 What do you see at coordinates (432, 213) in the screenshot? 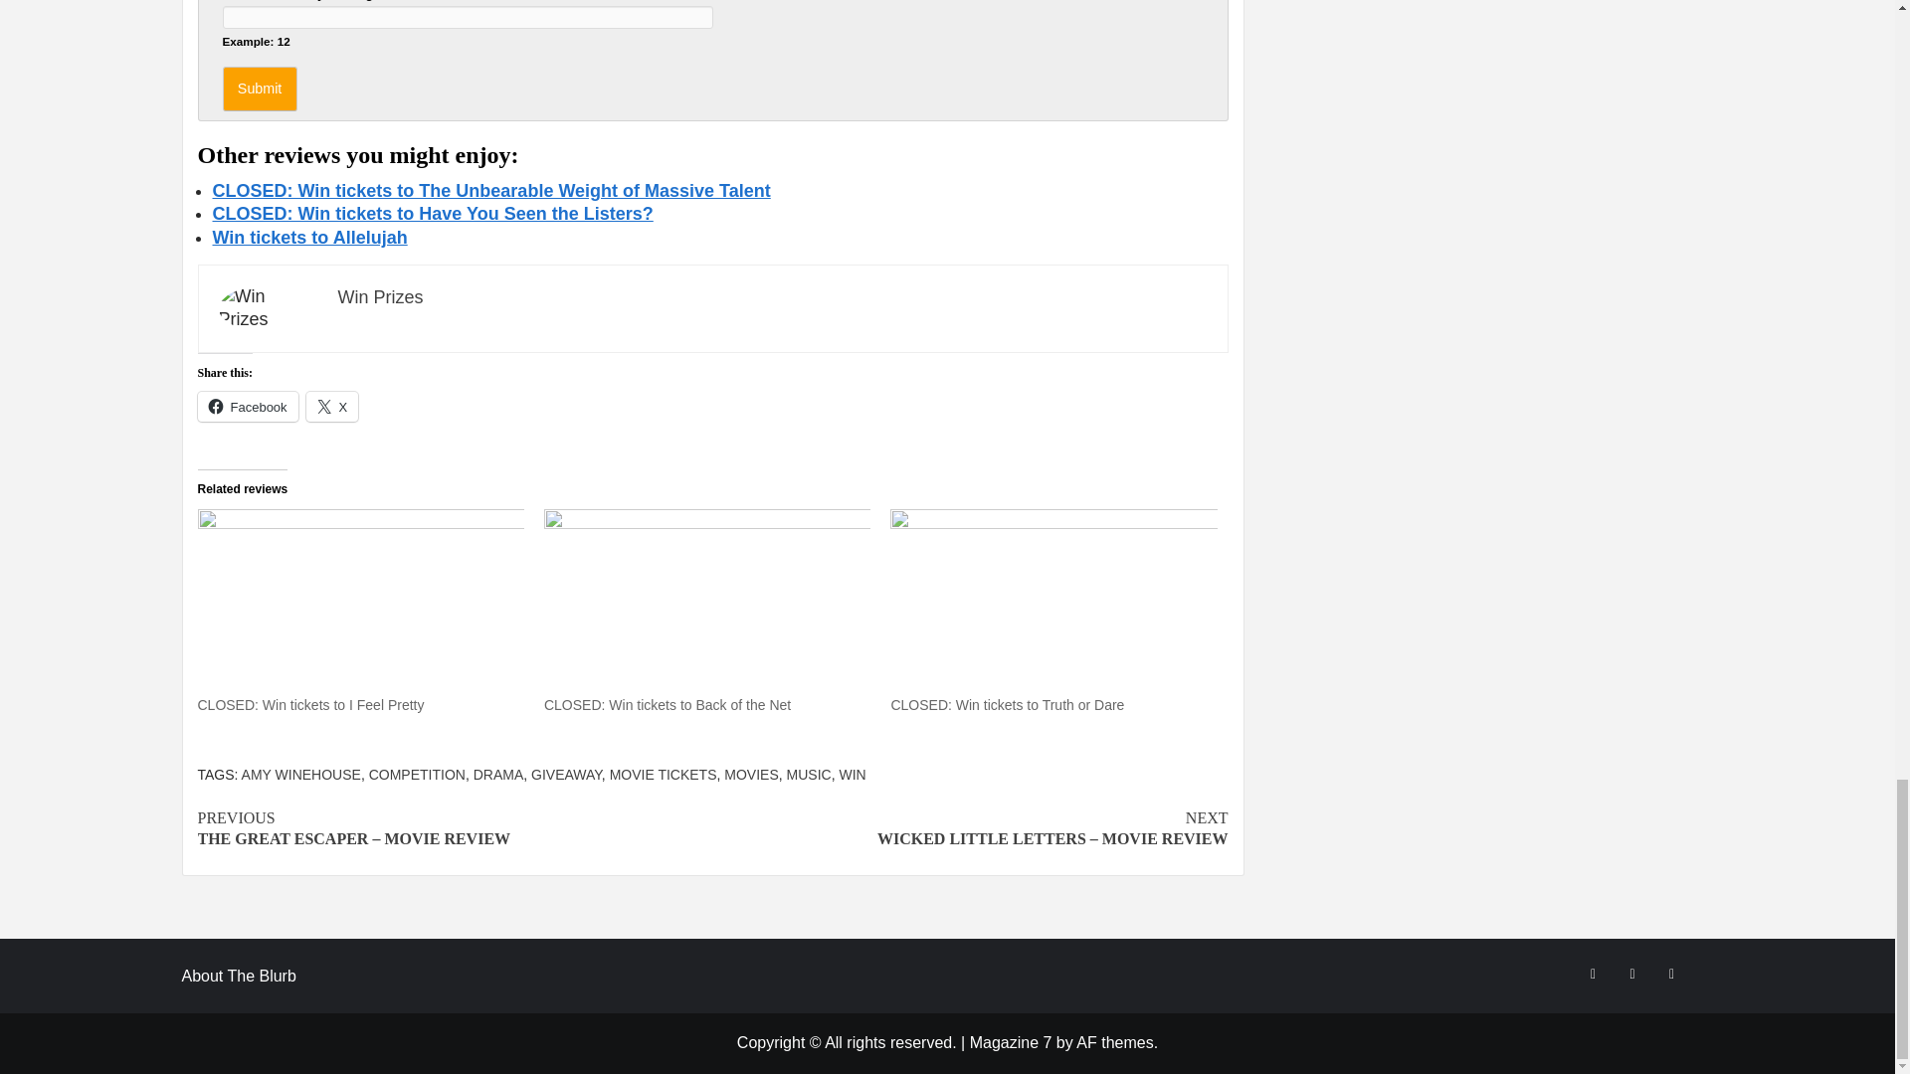
I see `CLOSED: Win tickets to Have You Seen the Listers?` at bounding box center [432, 213].